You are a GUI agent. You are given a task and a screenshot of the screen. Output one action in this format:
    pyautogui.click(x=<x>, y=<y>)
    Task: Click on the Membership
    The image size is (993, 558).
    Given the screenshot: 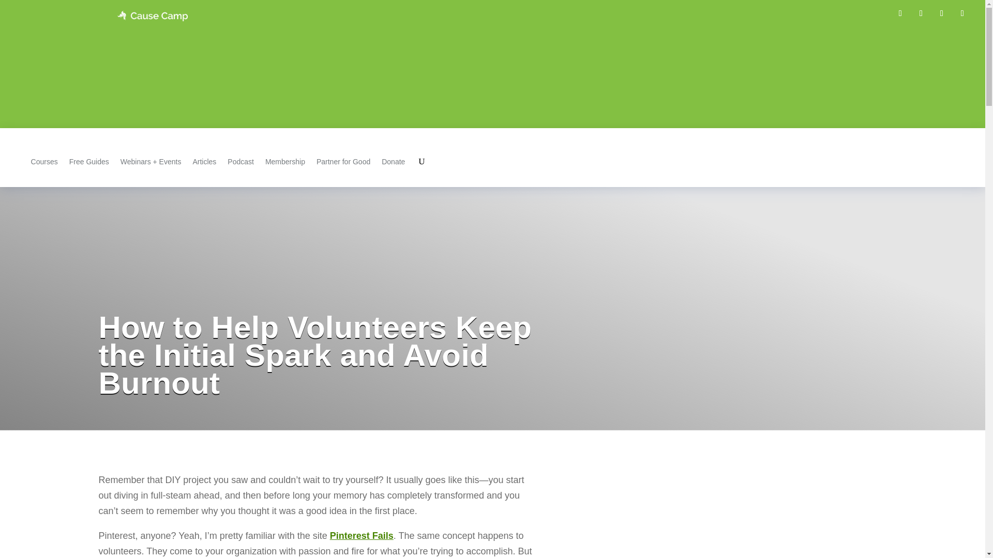 What is the action you would take?
    pyautogui.click(x=284, y=162)
    